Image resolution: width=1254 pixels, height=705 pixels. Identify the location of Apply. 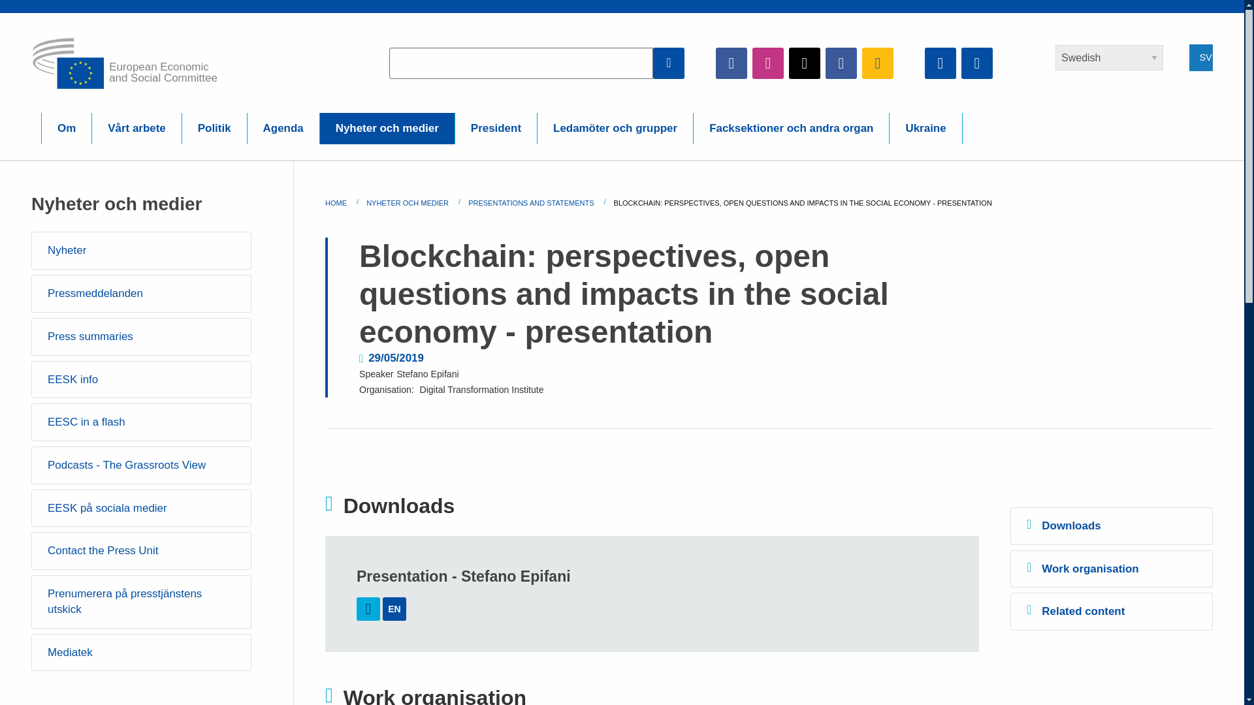
(669, 63).